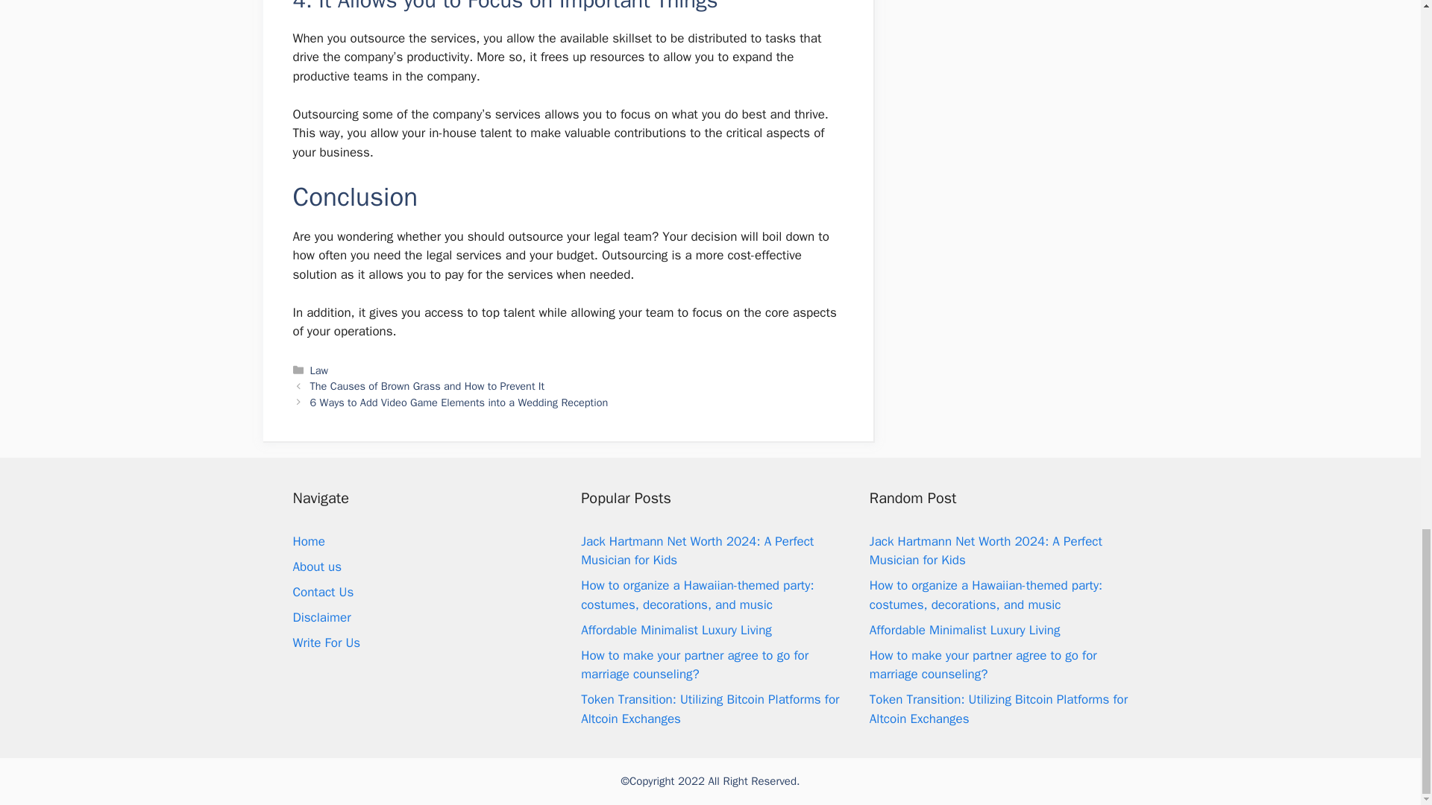  Describe the element at coordinates (697, 551) in the screenshot. I see `Jack Hartmann Net Worth 2024: A Perfect Musician for Kids` at that location.